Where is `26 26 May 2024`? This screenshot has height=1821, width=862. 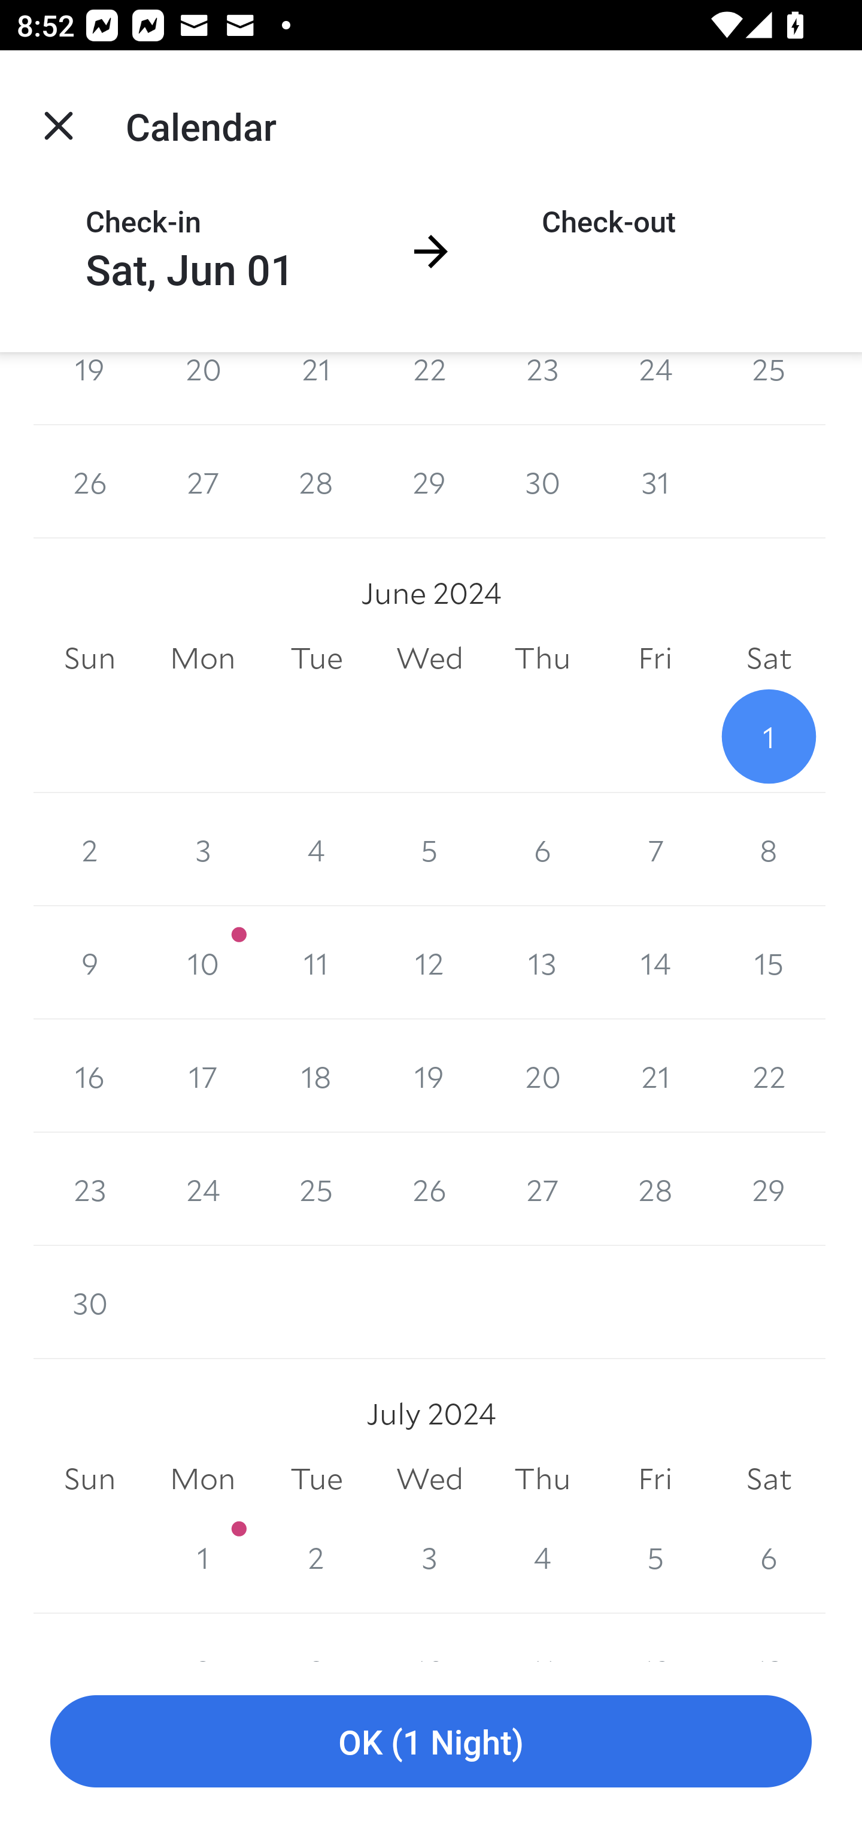
26 26 May 2024 is located at coordinates (90, 482).